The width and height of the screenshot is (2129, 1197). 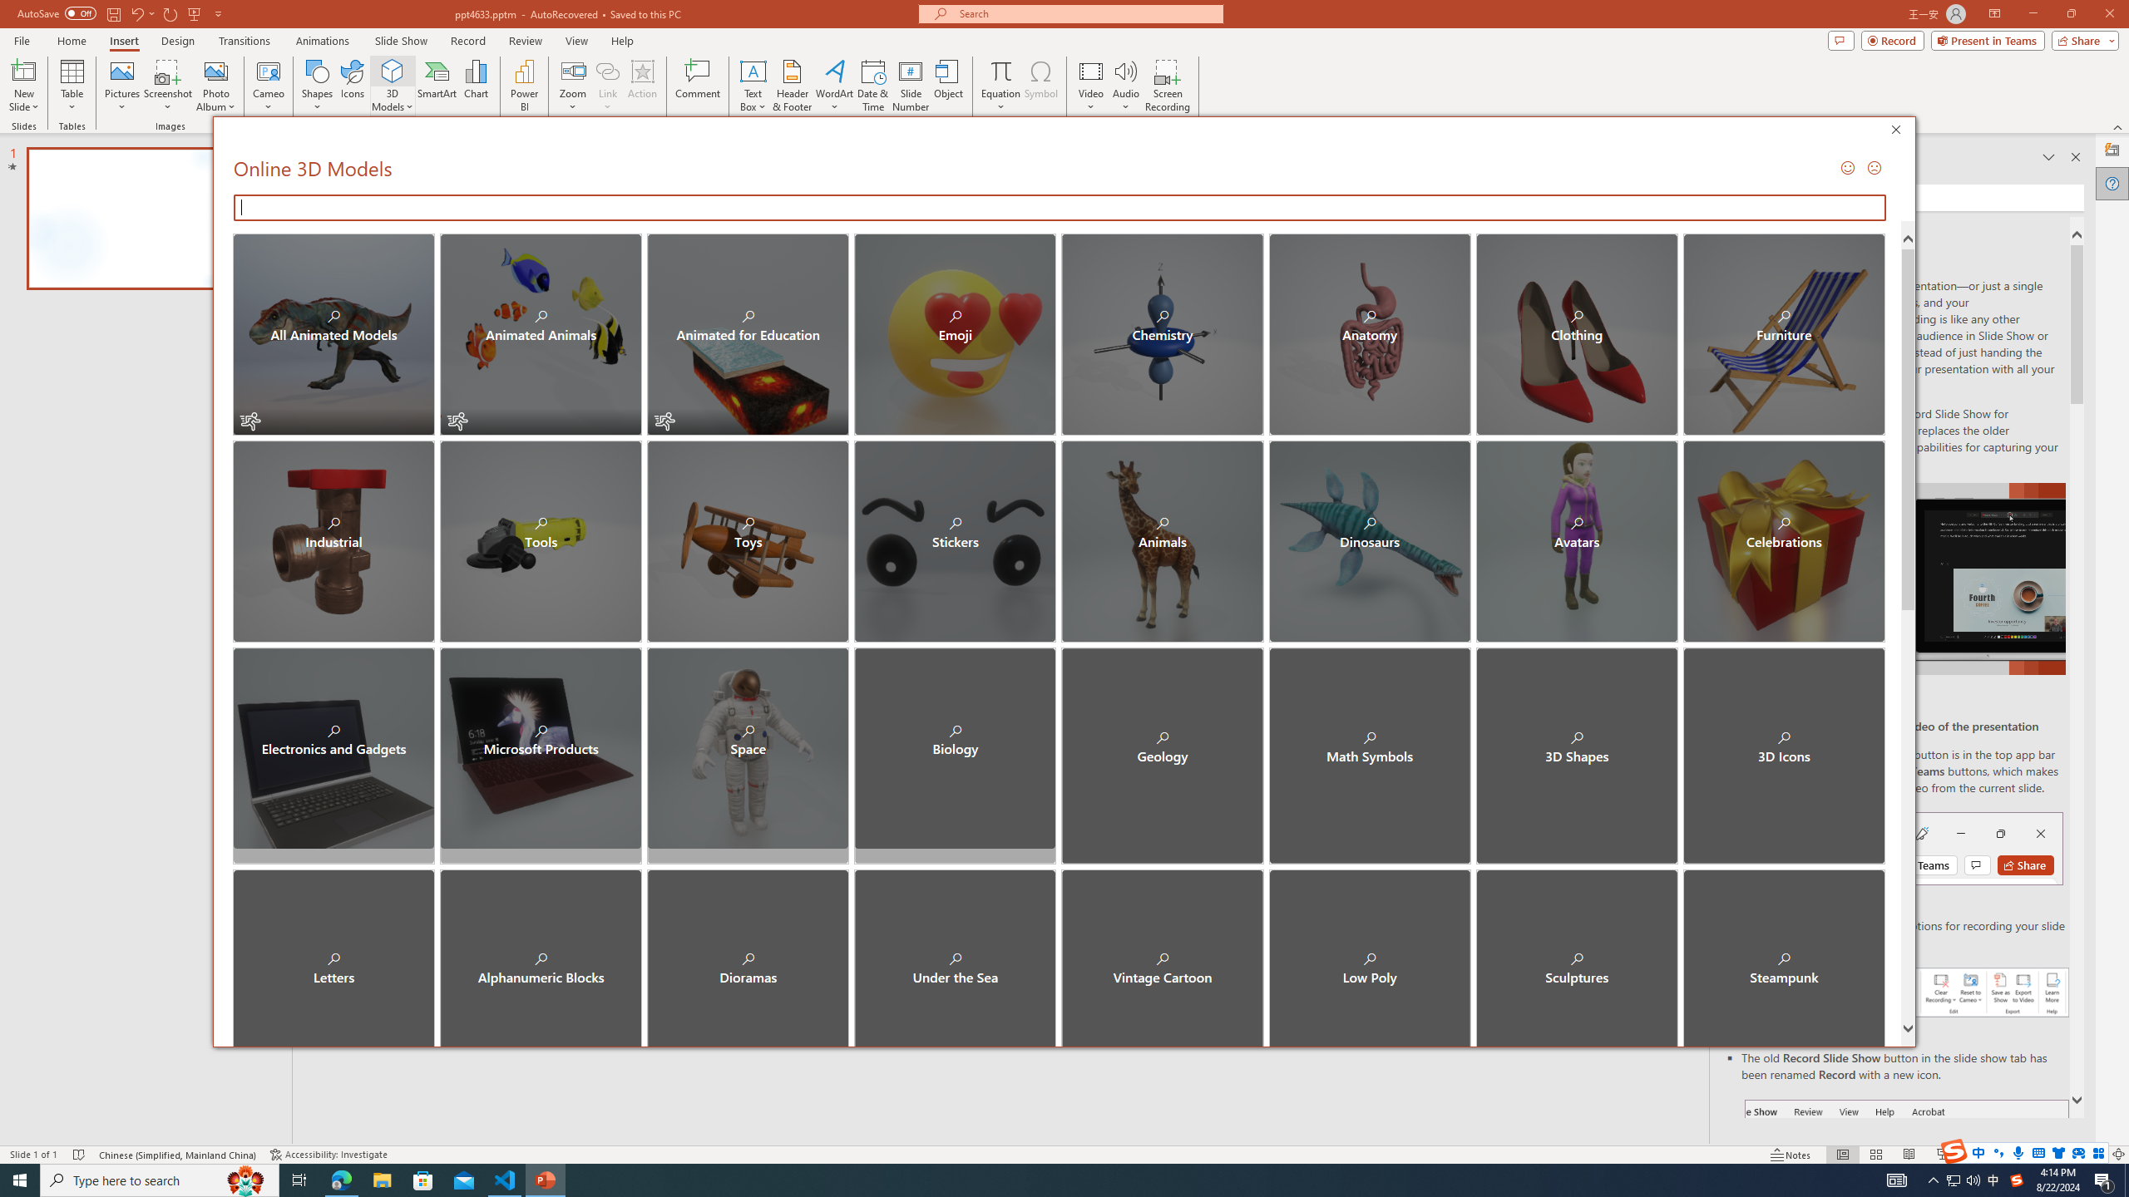 I want to click on Space, so click(x=747, y=748).